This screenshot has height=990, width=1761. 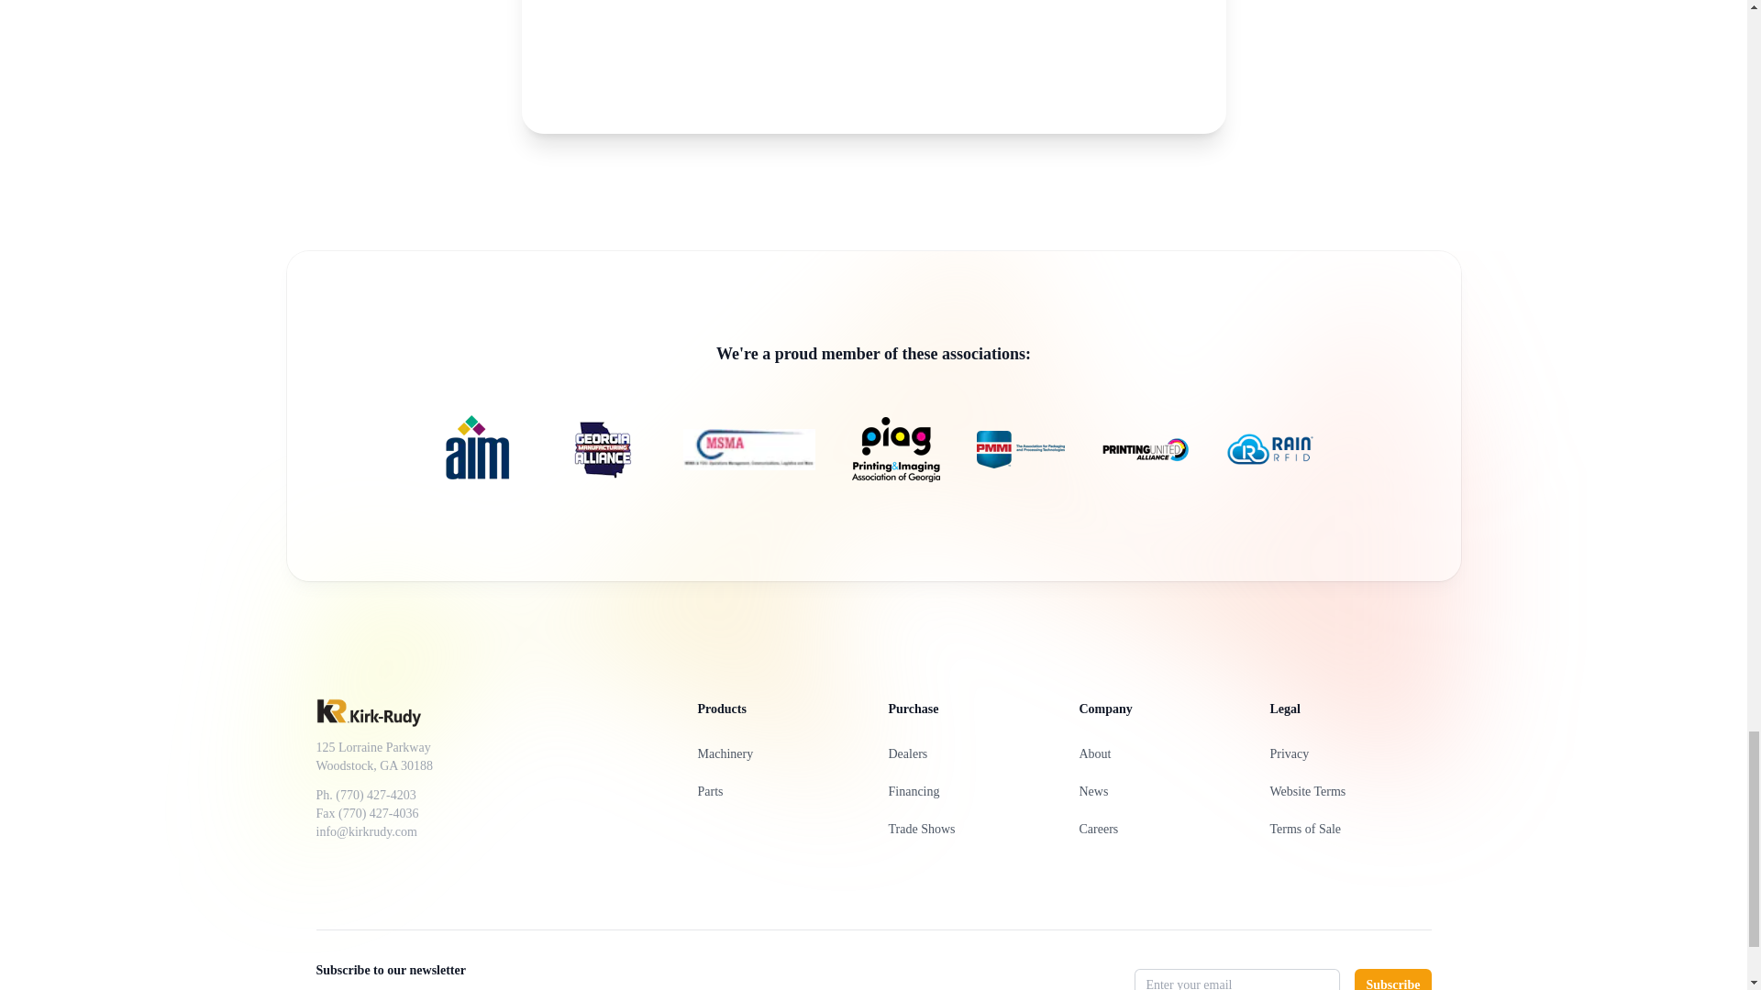 I want to click on Dealers, so click(x=907, y=753).